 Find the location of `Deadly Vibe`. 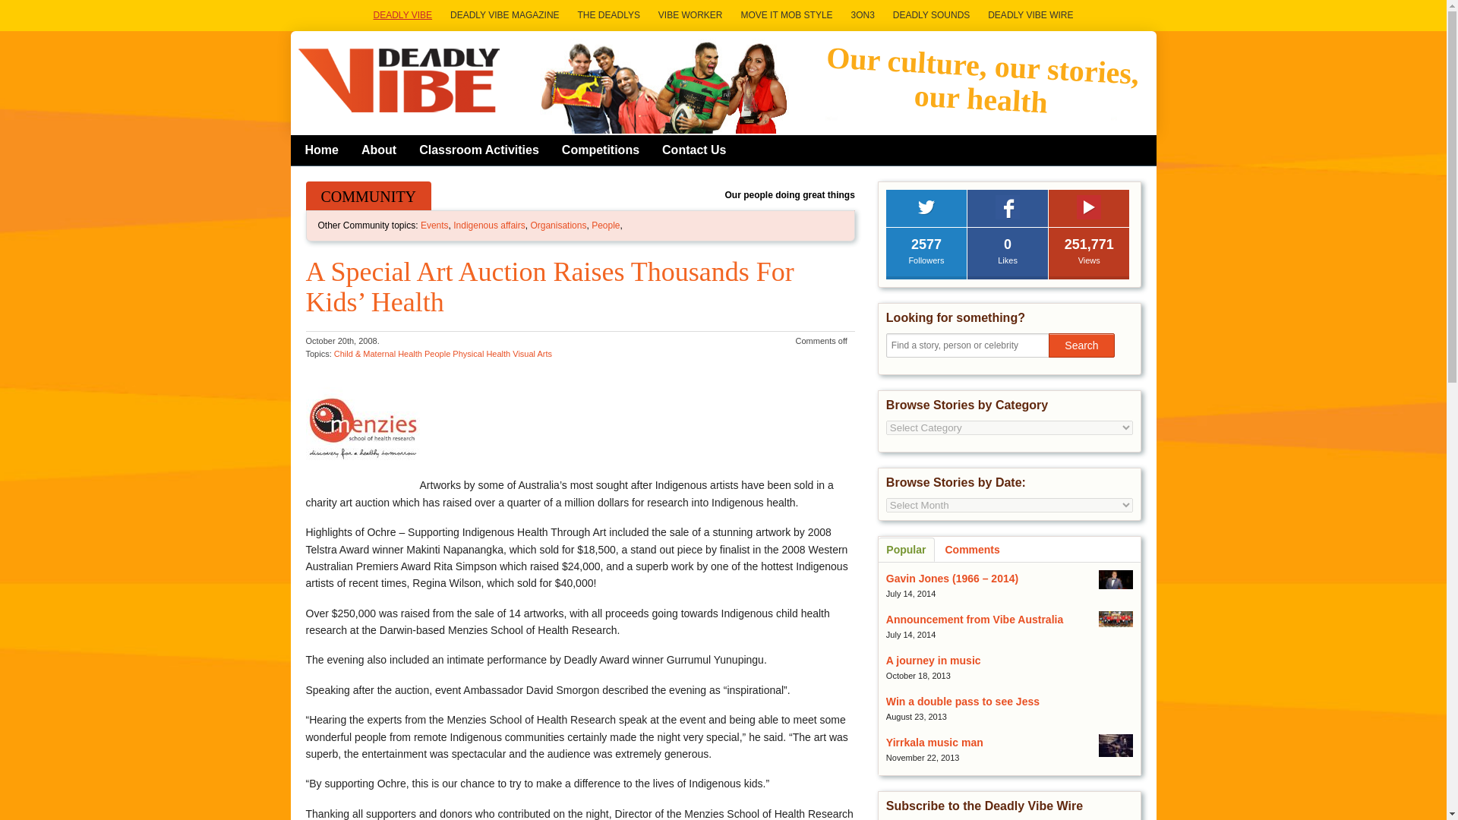

Deadly Vibe is located at coordinates (399, 80).